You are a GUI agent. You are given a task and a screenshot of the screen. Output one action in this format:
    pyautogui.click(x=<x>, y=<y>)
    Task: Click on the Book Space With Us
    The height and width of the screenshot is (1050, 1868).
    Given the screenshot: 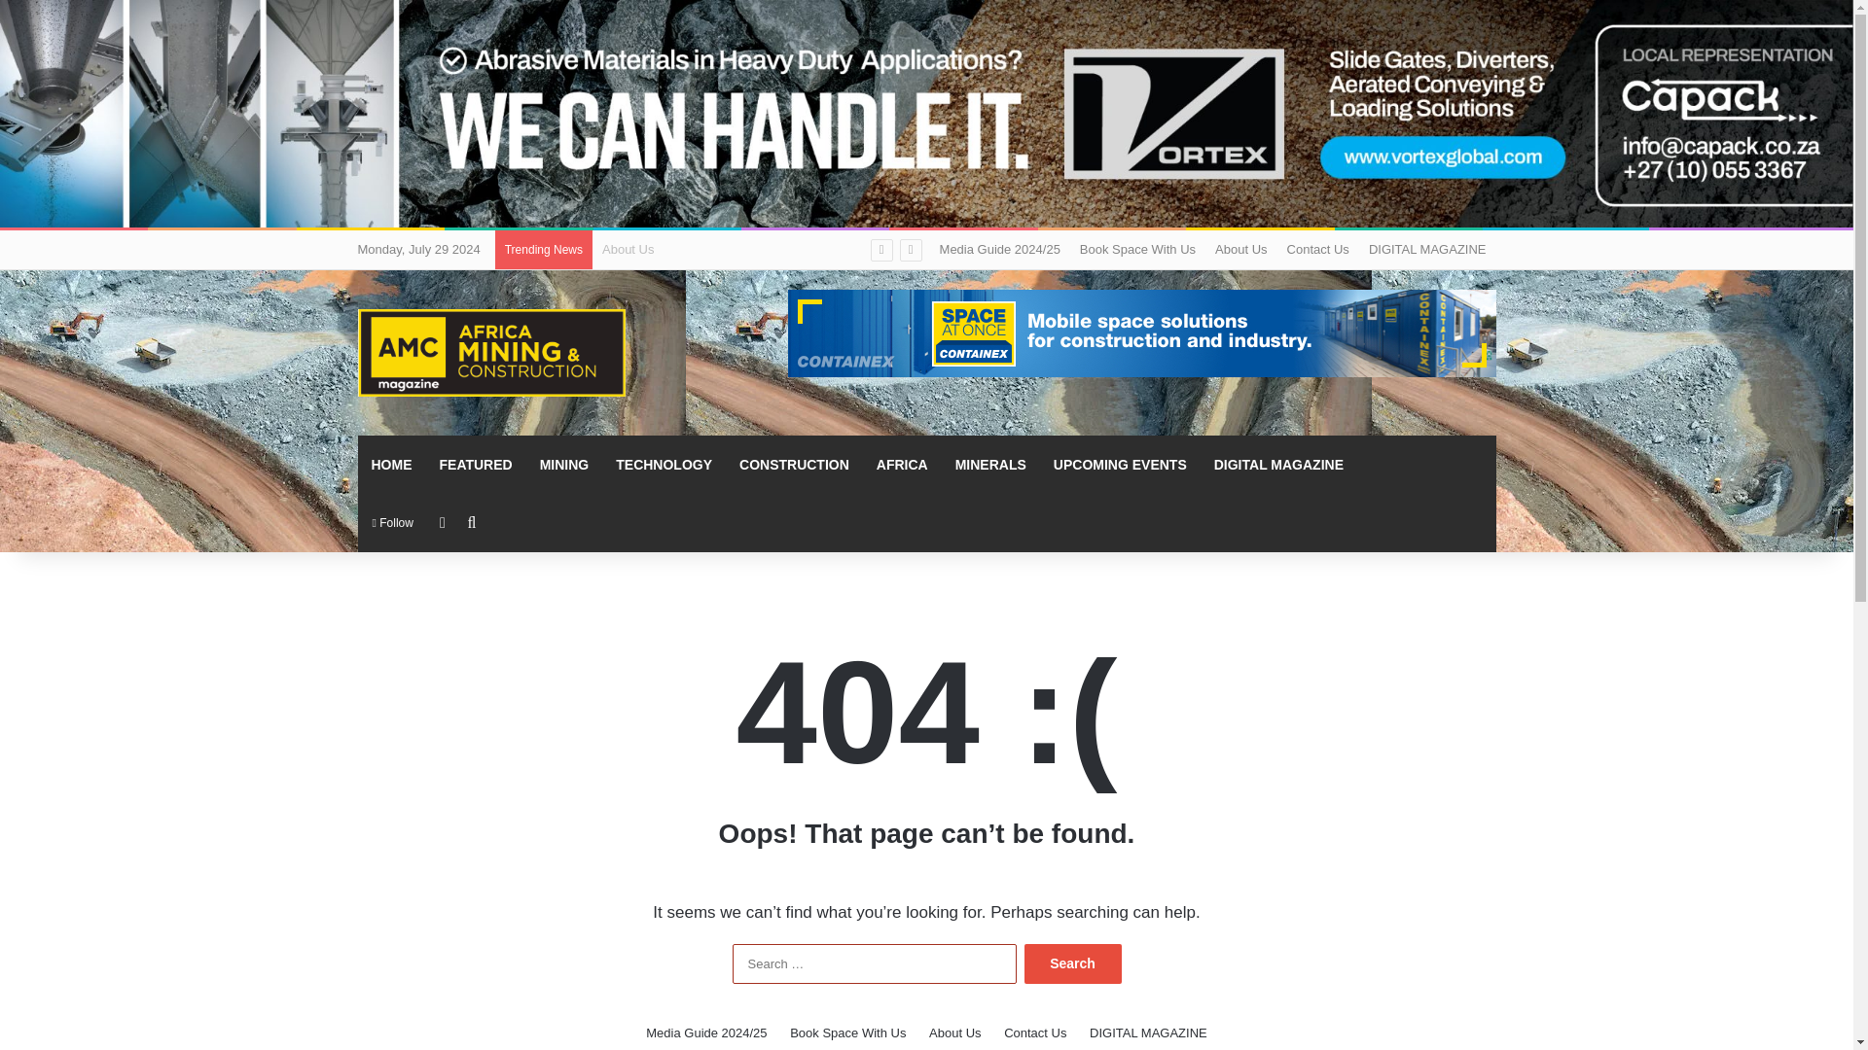 What is the action you would take?
    pyautogui.click(x=1137, y=249)
    